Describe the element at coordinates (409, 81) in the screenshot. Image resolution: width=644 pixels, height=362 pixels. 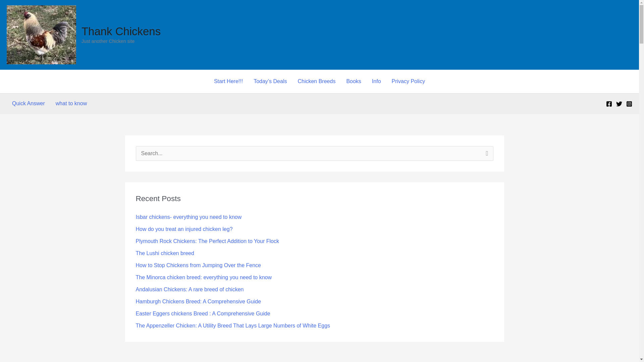
I see `Privacy Policy` at that location.